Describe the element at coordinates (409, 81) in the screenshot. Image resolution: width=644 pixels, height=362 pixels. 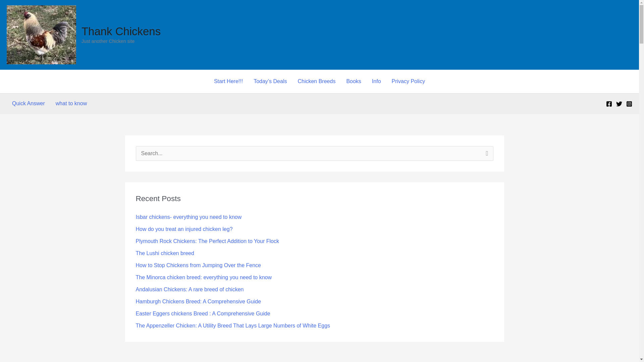
I see `Privacy Policy` at that location.